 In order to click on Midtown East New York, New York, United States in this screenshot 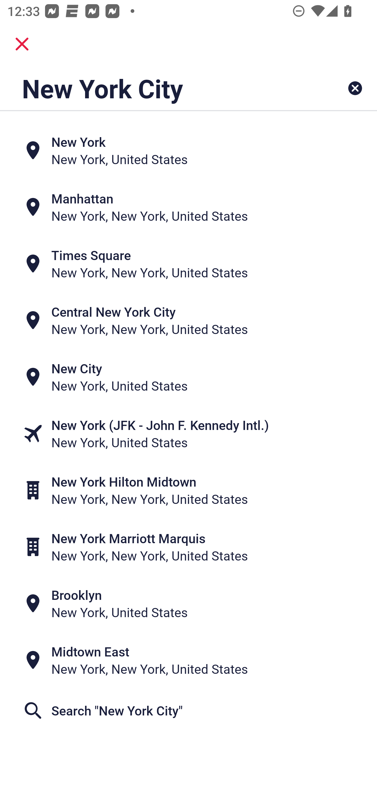, I will do `click(188, 660)`.